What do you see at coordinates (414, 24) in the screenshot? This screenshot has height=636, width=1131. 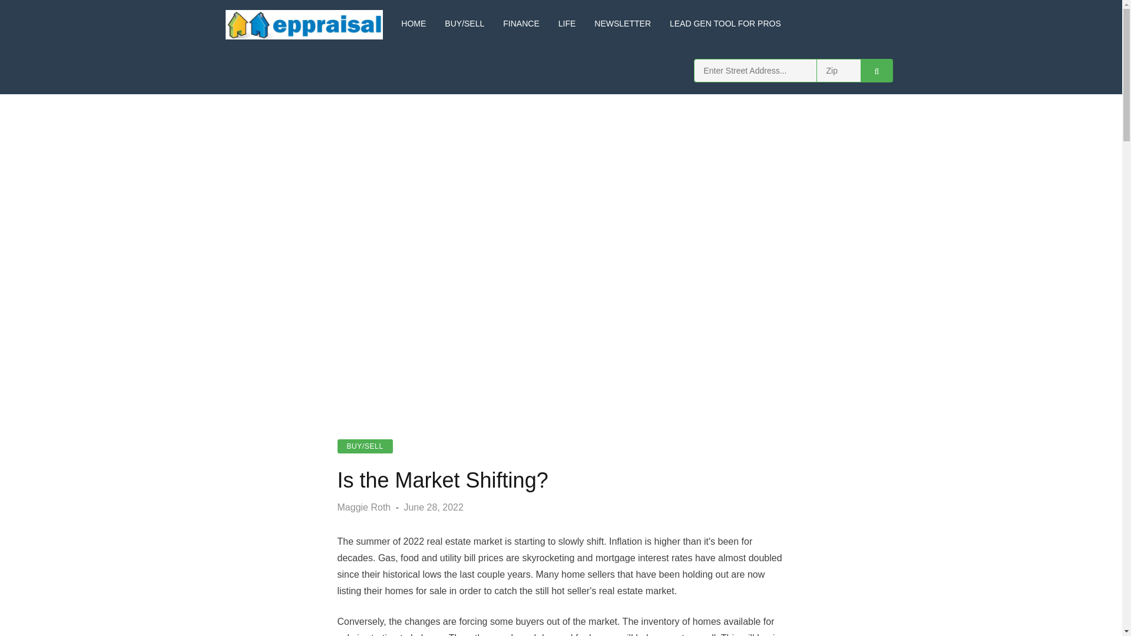 I see `HOME` at bounding box center [414, 24].